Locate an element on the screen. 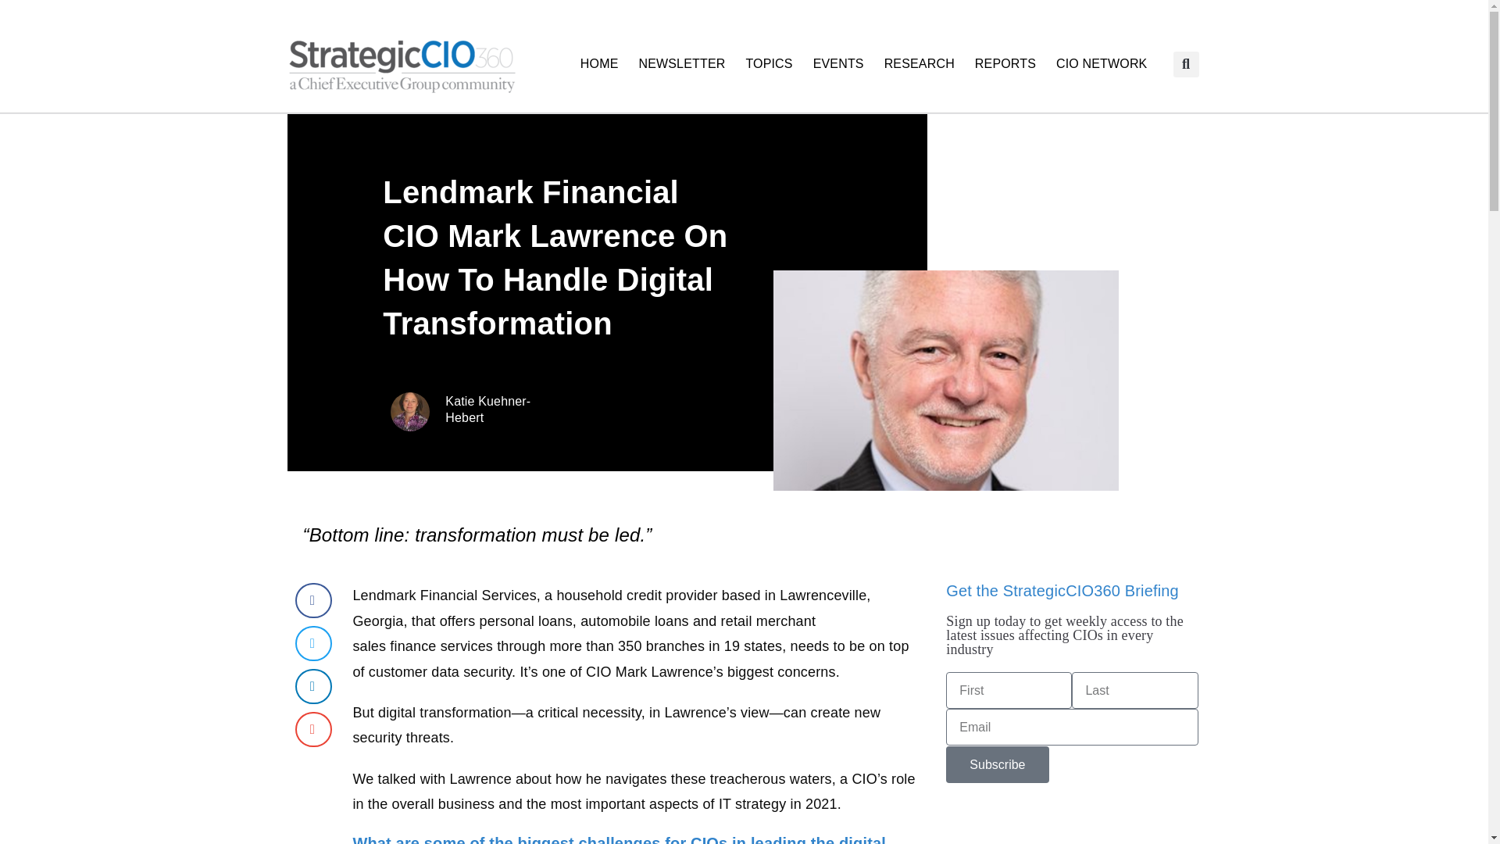 The height and width of the screenshot is (844, 1500). RESEARCH is located at coordinates (919, 64).